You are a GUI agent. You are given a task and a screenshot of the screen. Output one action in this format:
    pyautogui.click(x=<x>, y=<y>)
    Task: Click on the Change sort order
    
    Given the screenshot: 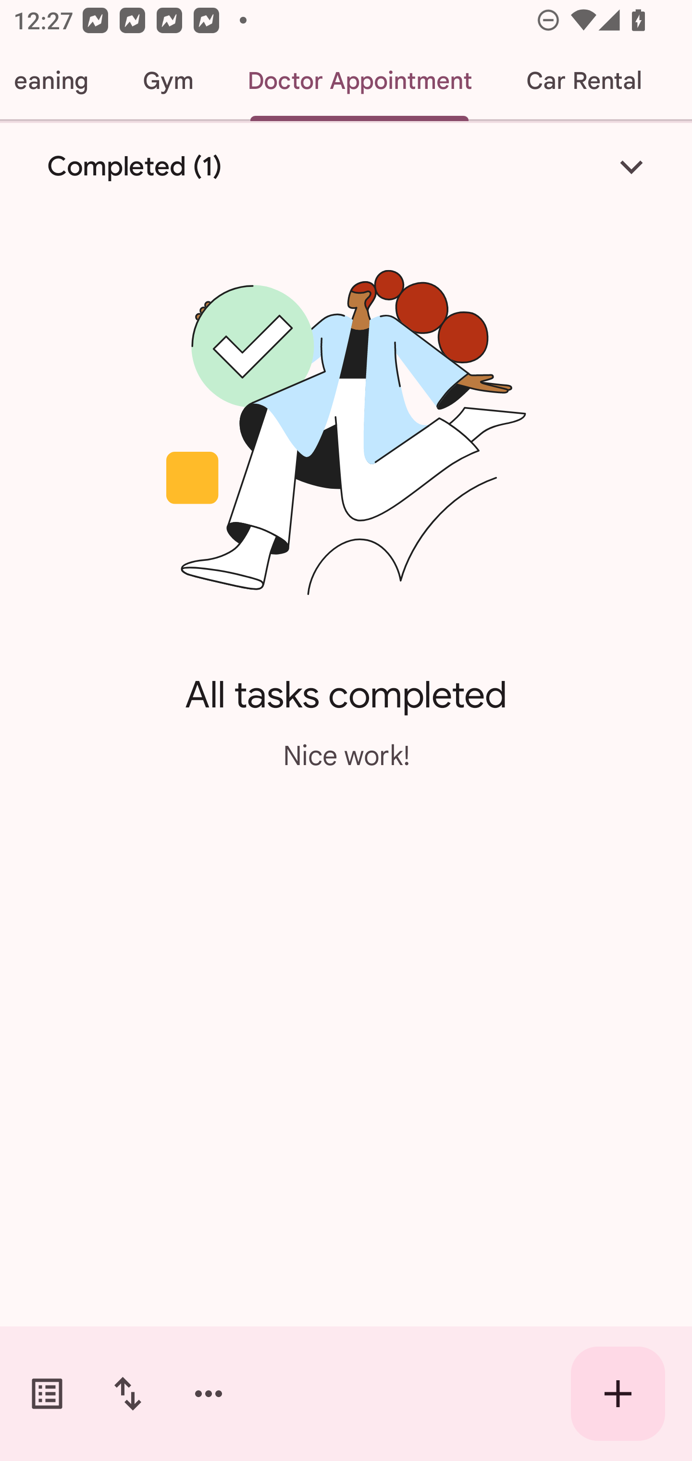 What is the action you would take?
    pyautogui.click(x=127, y=1394)
    